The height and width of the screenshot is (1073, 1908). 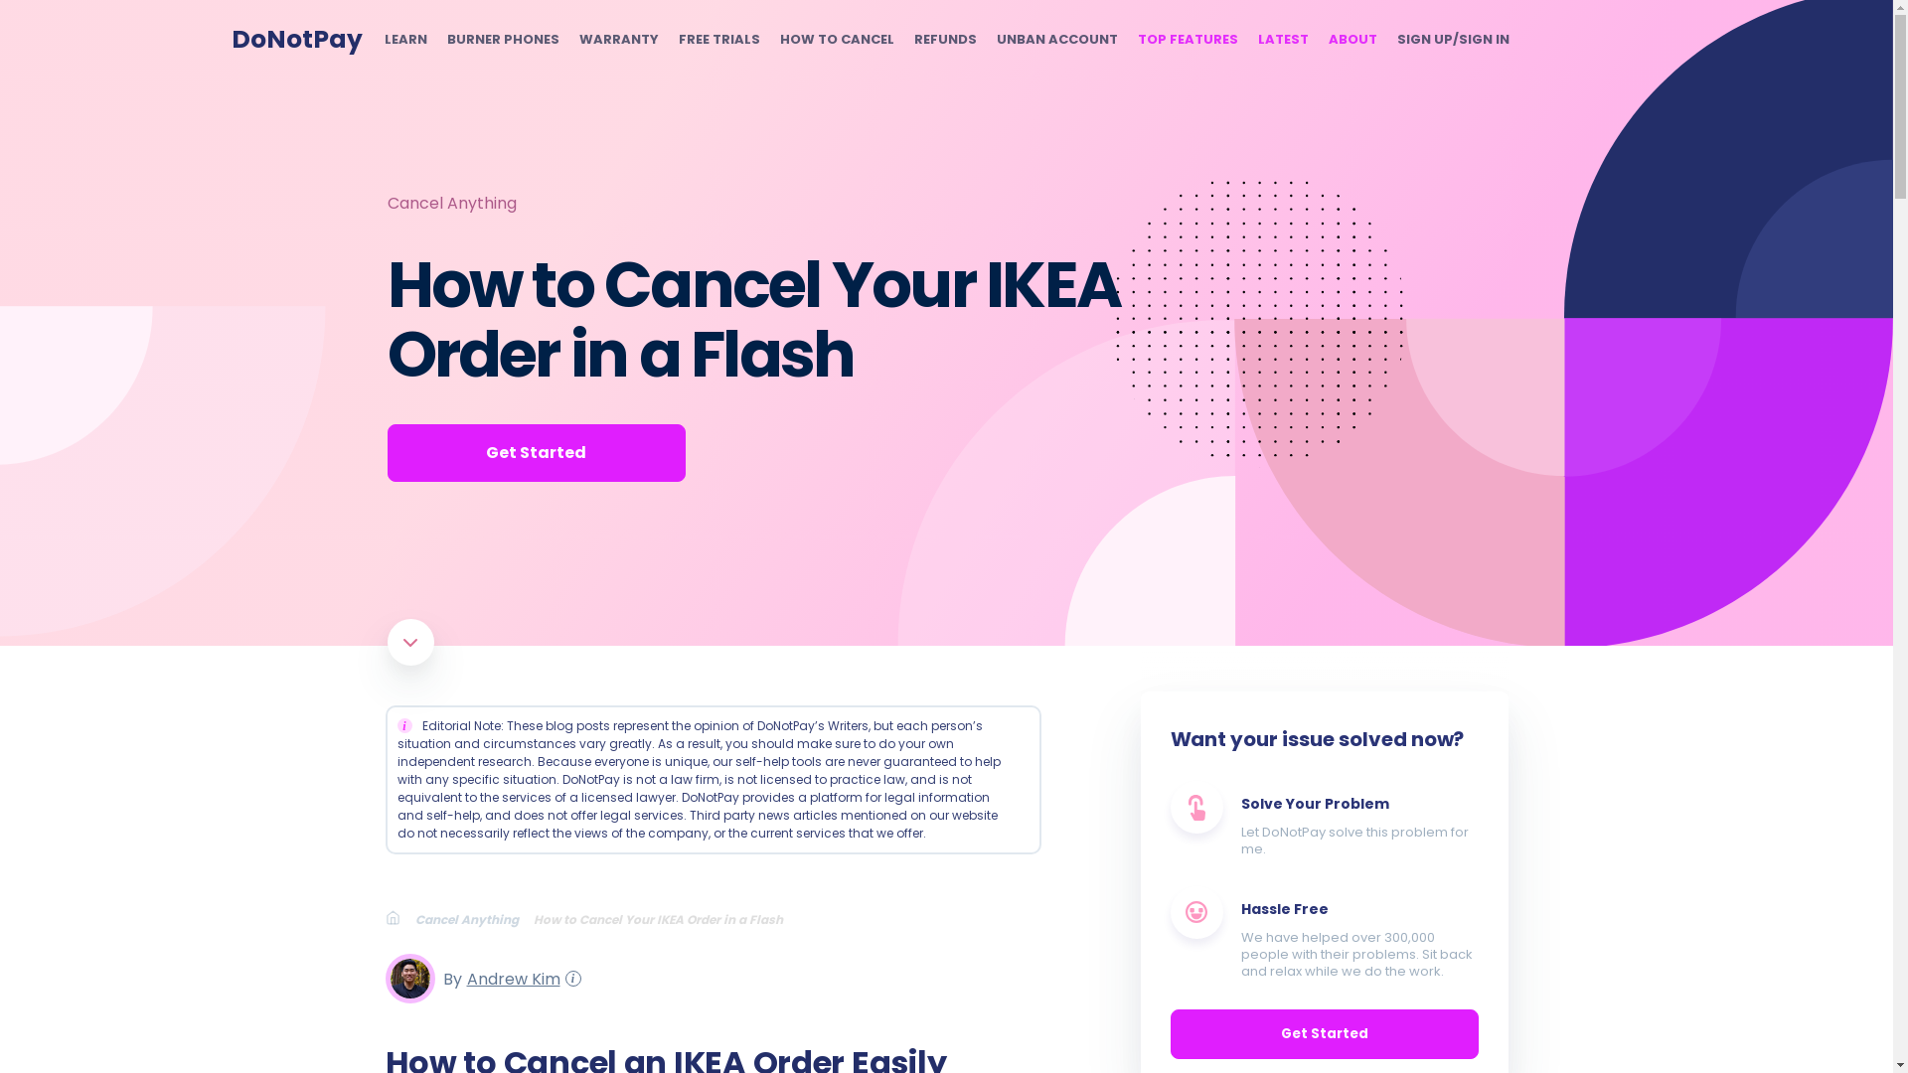 I want to click on LATEST, so click(x=1283, y=40).